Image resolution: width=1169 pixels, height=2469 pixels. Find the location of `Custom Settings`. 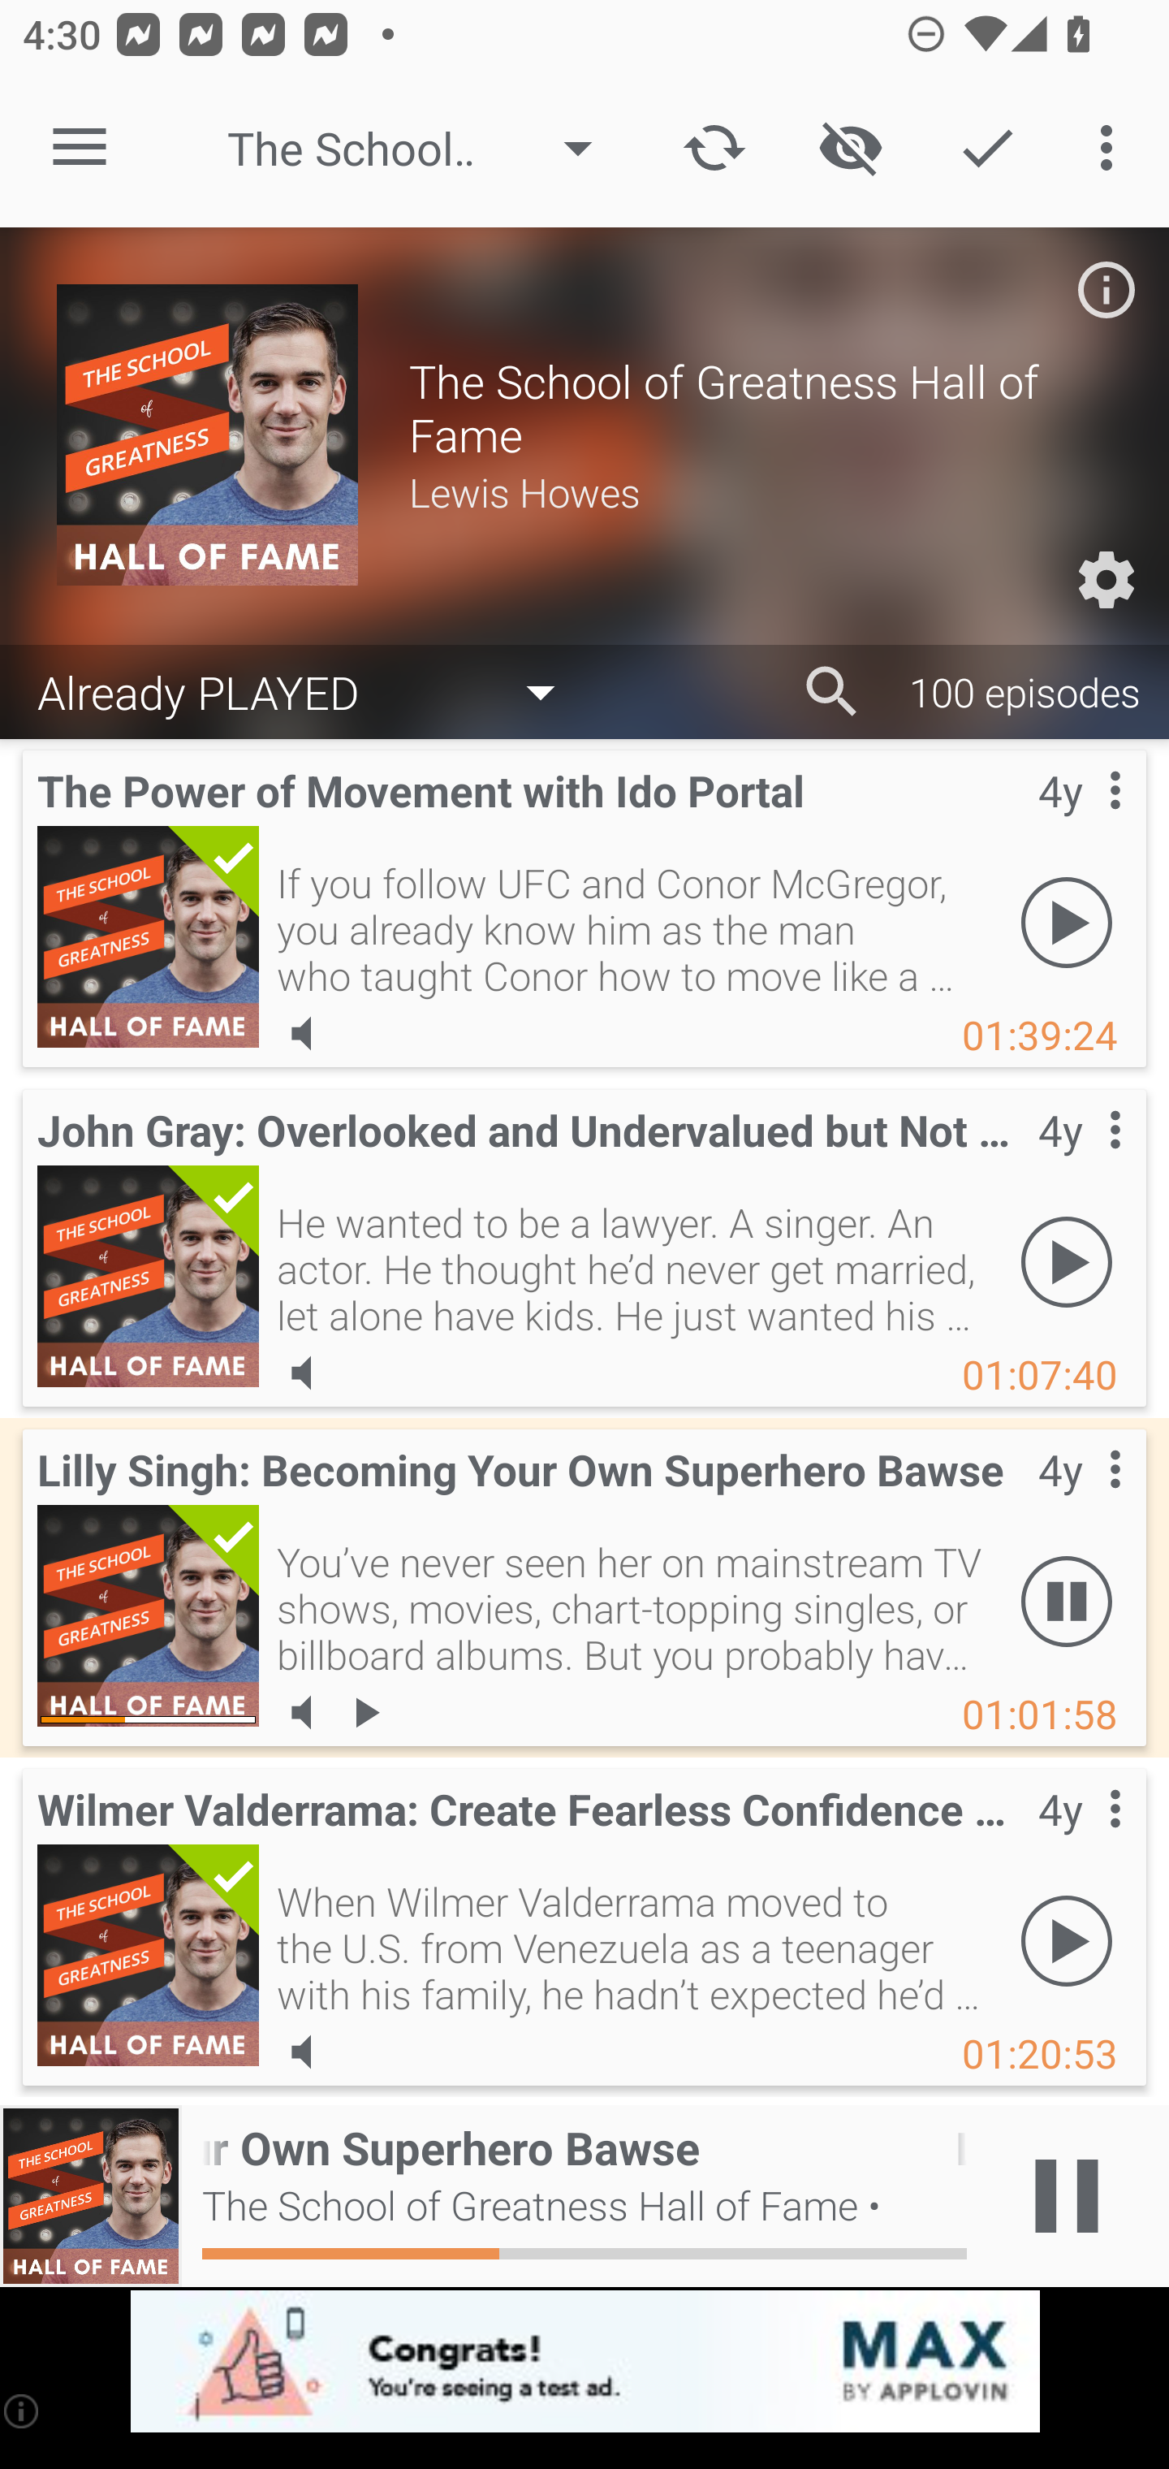

Custom Settings is located at coordinates (1106, 580).